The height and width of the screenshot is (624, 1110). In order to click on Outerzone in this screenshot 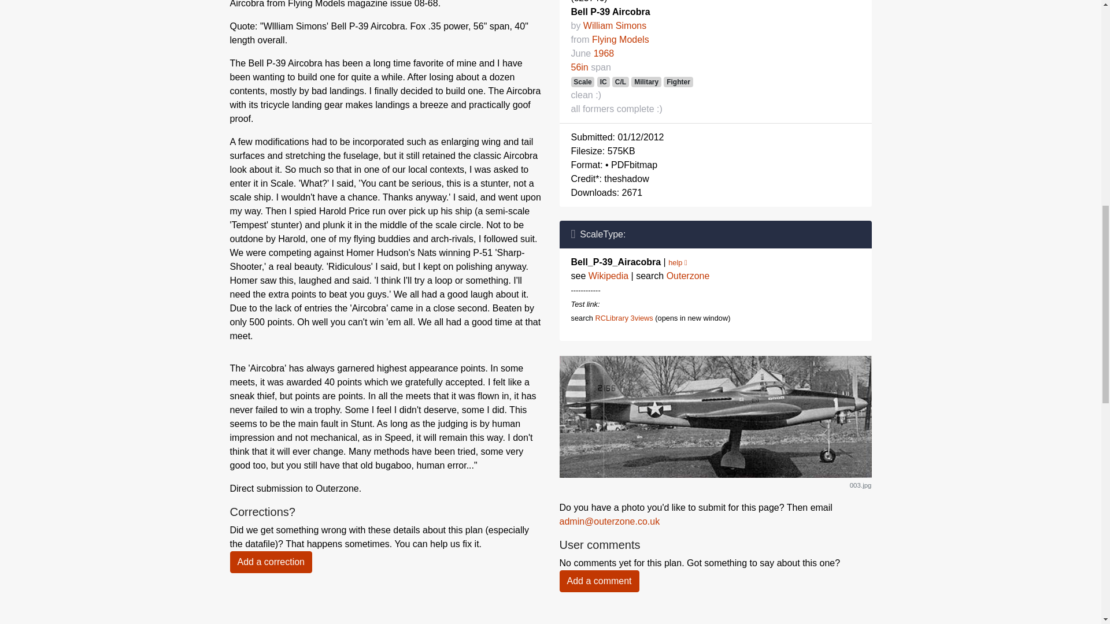, I will do `click(688, 276)`.